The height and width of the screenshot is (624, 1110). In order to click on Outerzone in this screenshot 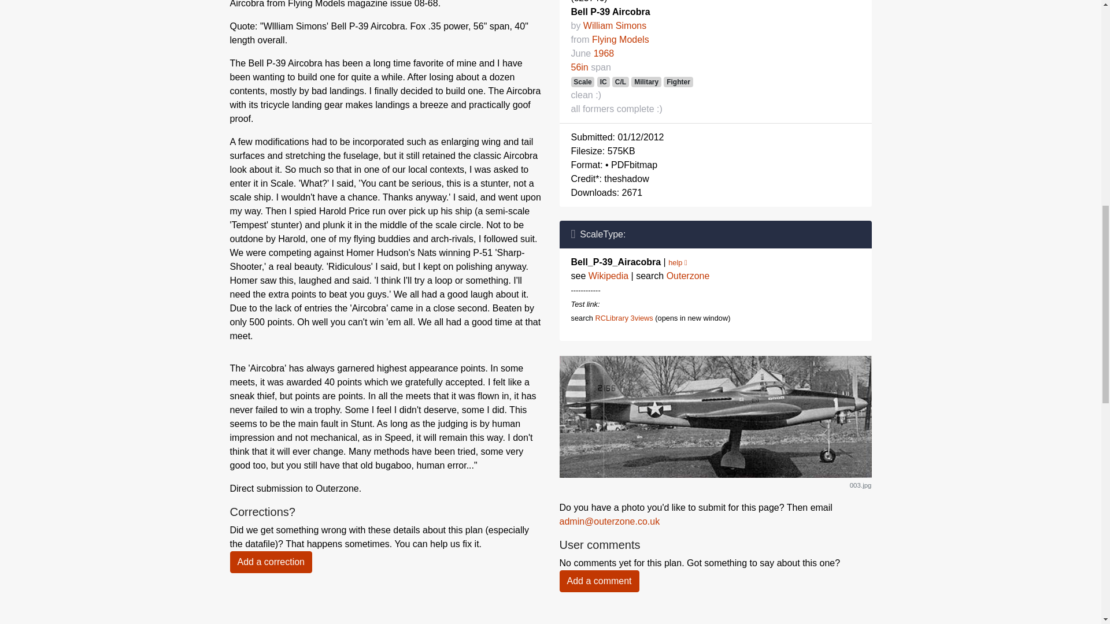, I will do `click(688, 276)`.